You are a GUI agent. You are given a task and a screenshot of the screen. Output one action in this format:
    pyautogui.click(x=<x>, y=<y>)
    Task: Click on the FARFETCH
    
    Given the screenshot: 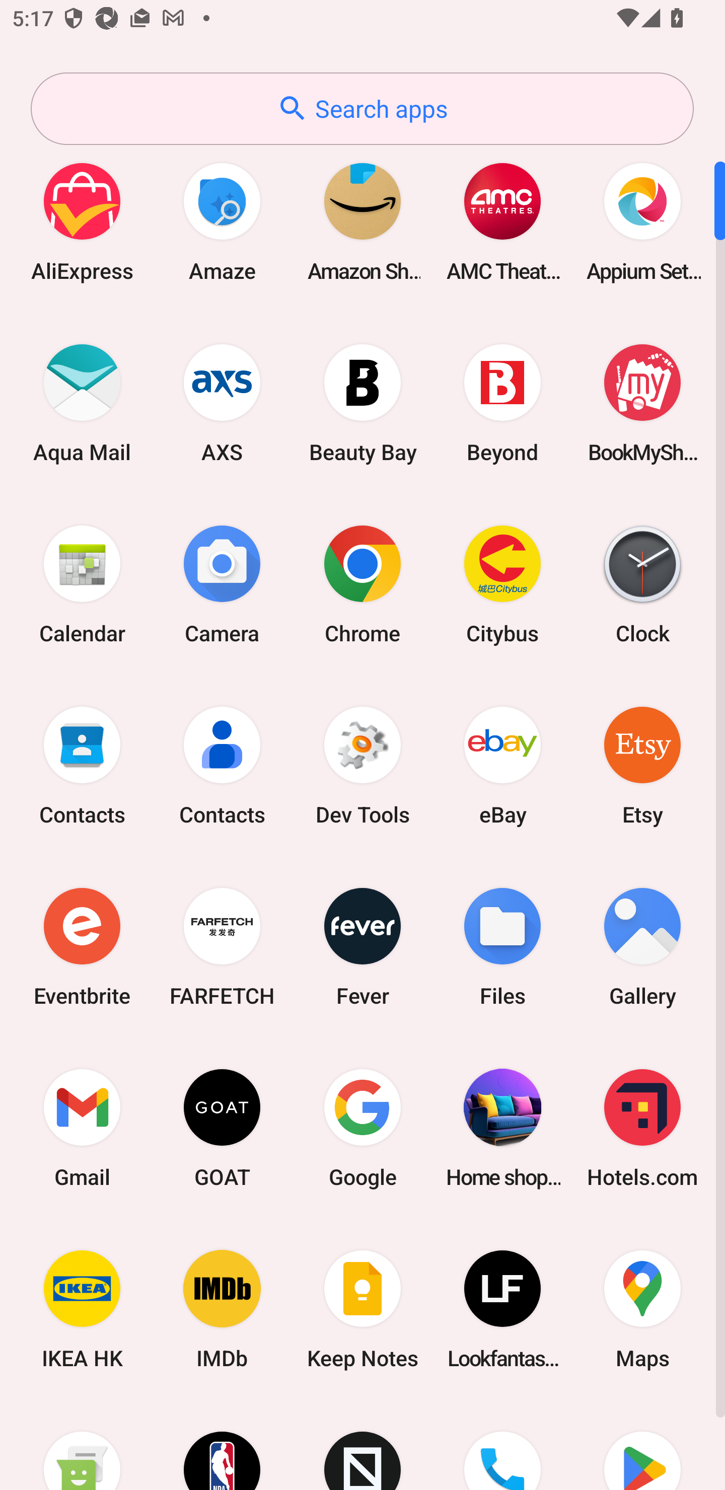 What is the action you would take?
    pyautogui.click(x=222, y=946)
    